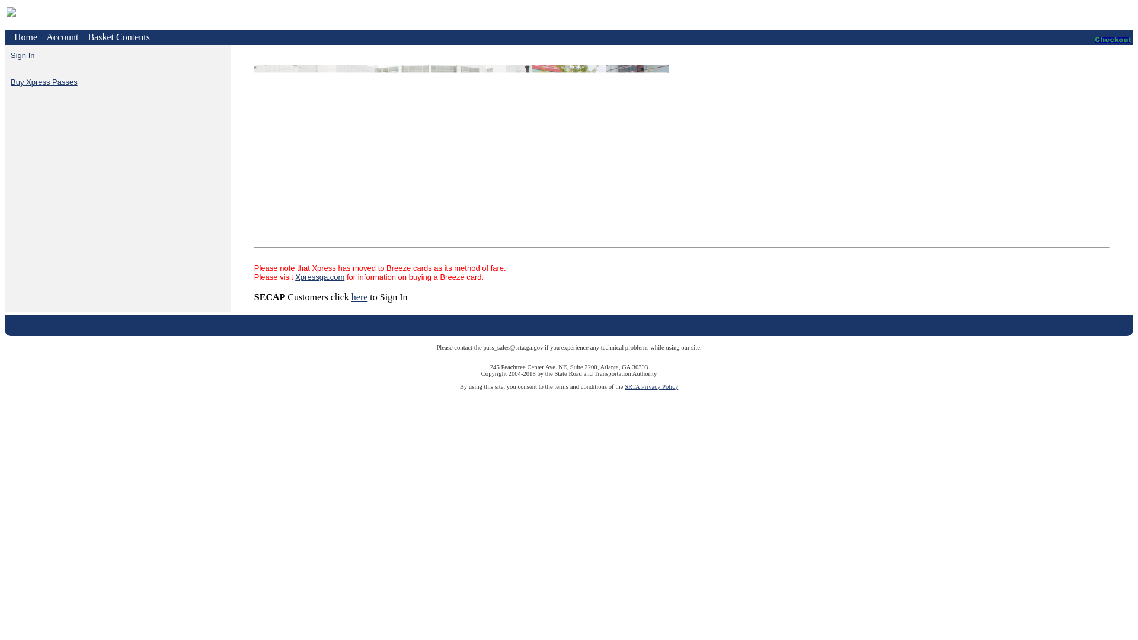 The width and height of the screenshot is (1138, 640). I want to click on SRTA Privacy Policy, so click(651, 386).